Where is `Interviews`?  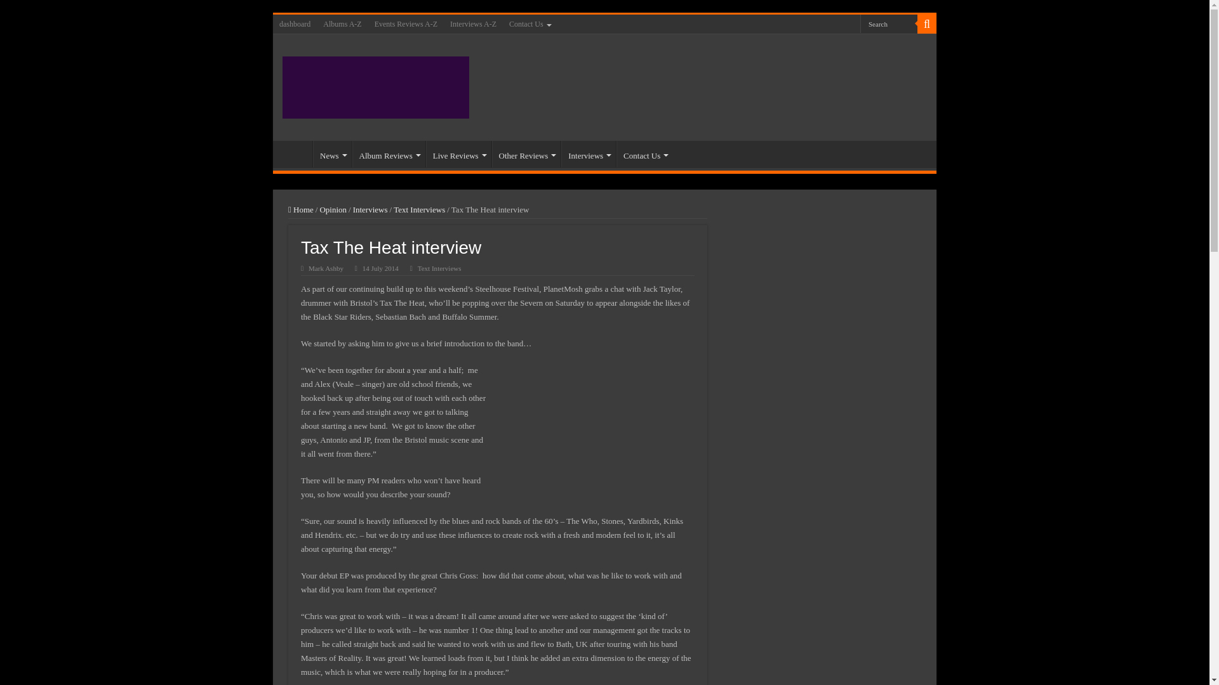 Interviews is located at coordinates (588, 153).